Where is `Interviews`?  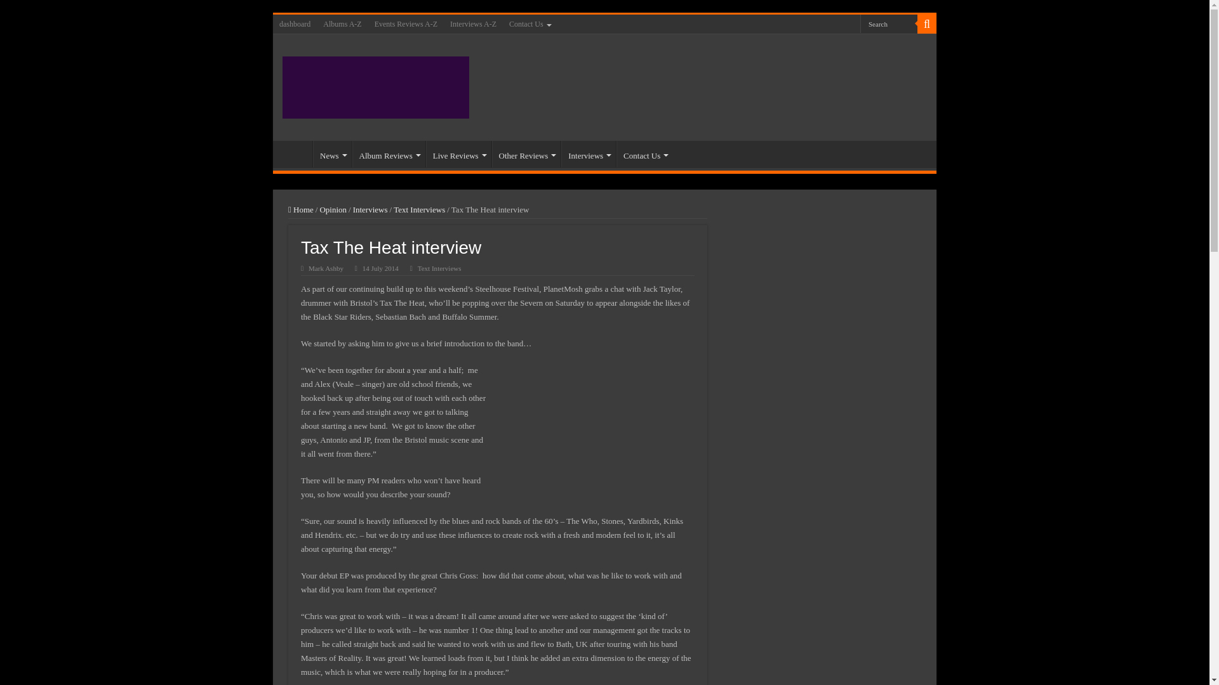 Interviews is located at coordinates (588, 153).